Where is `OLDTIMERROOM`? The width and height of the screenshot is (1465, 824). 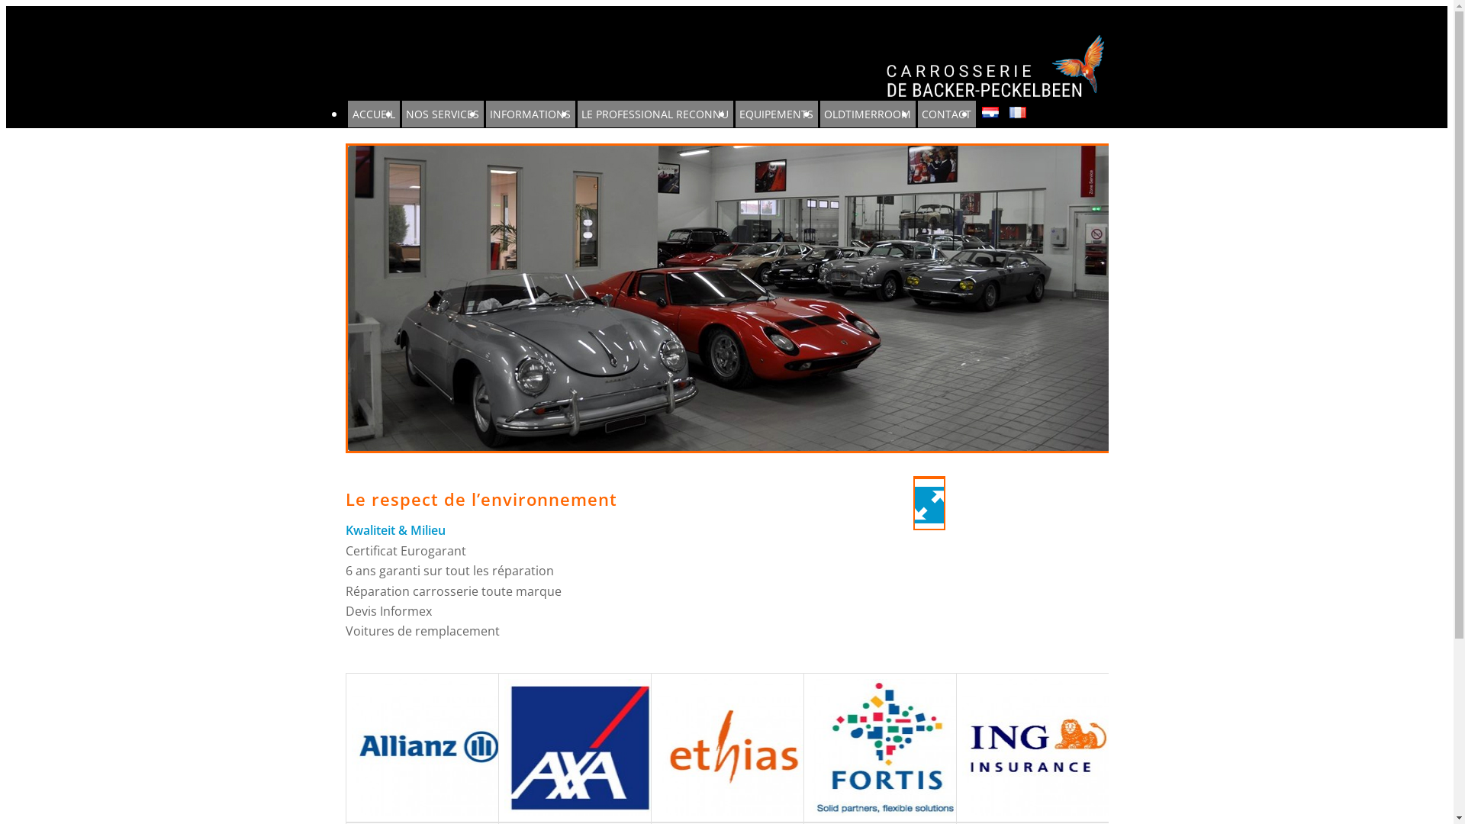 OLDTIMERROOM is located at coordinates (867, 114).